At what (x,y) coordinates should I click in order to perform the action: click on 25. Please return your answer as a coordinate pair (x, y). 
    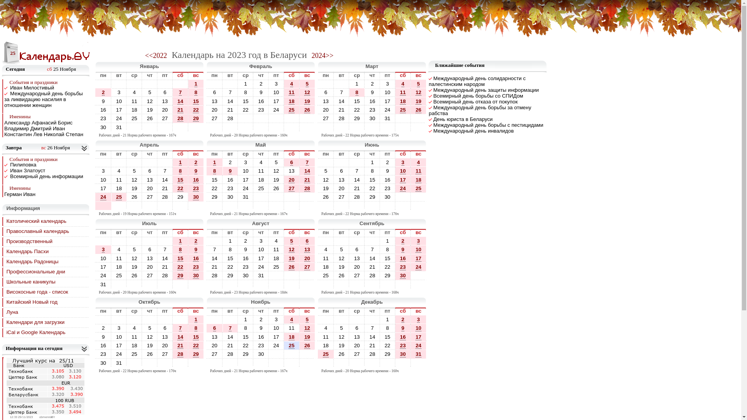
    Looking at the image, I should click on (119, 197).